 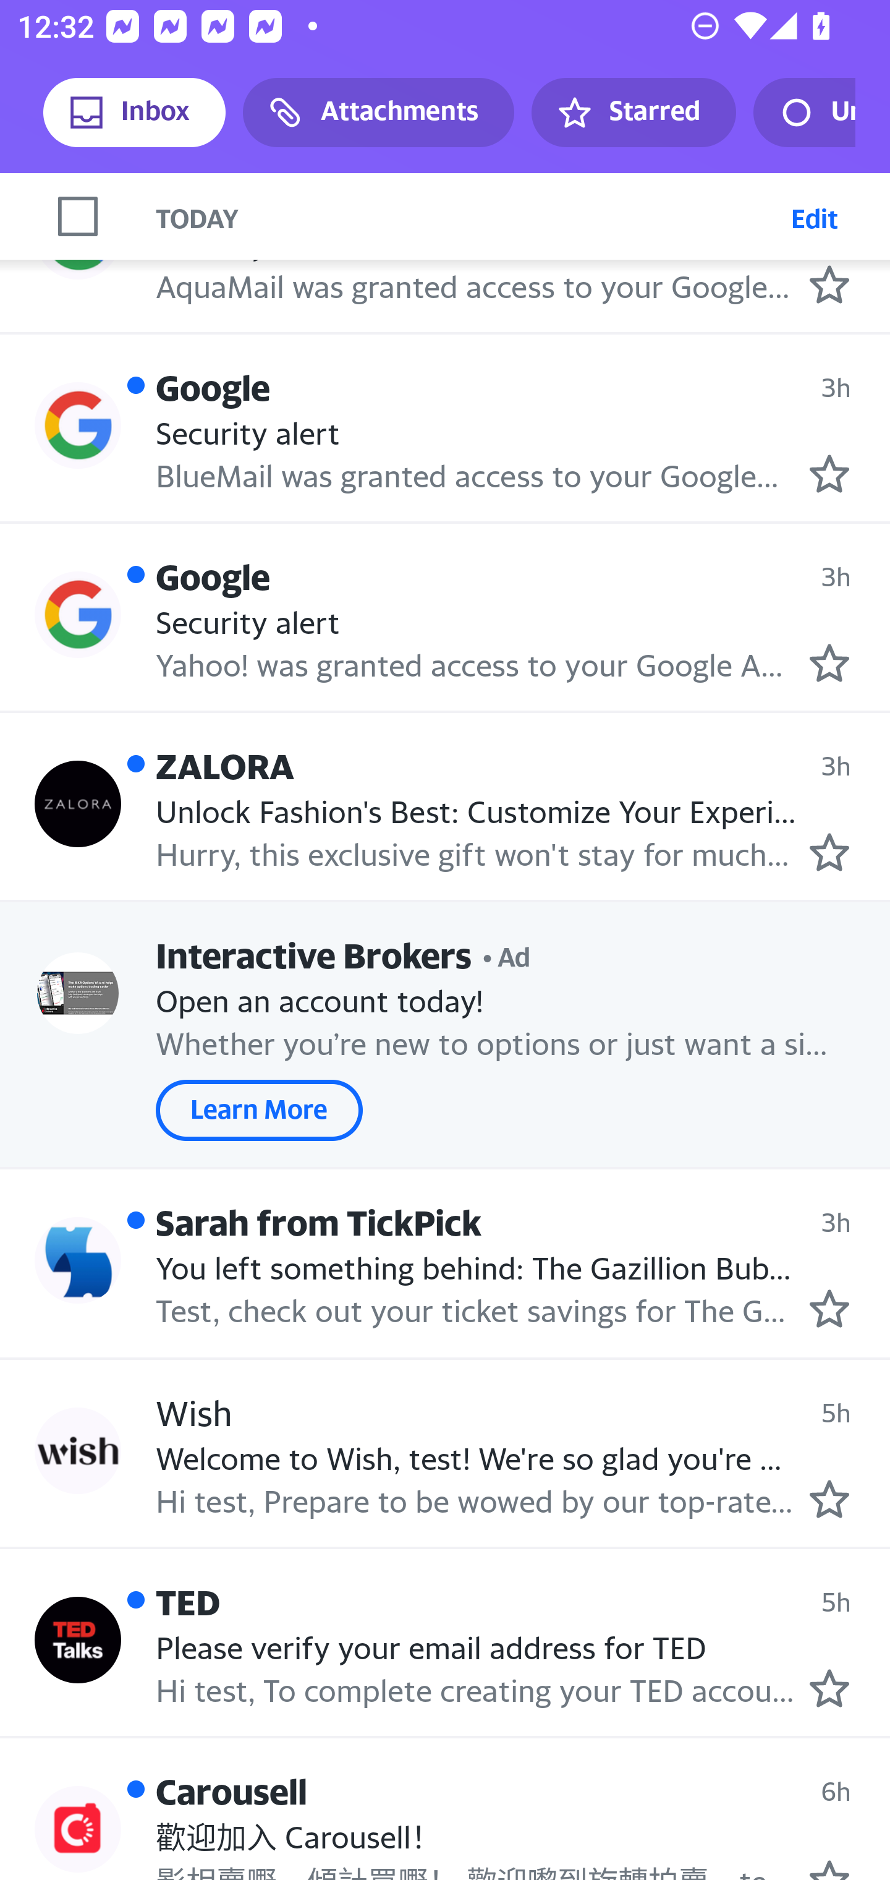 I want to click on Profile
Sarah from TickPick, so click(x=78, y=1259).